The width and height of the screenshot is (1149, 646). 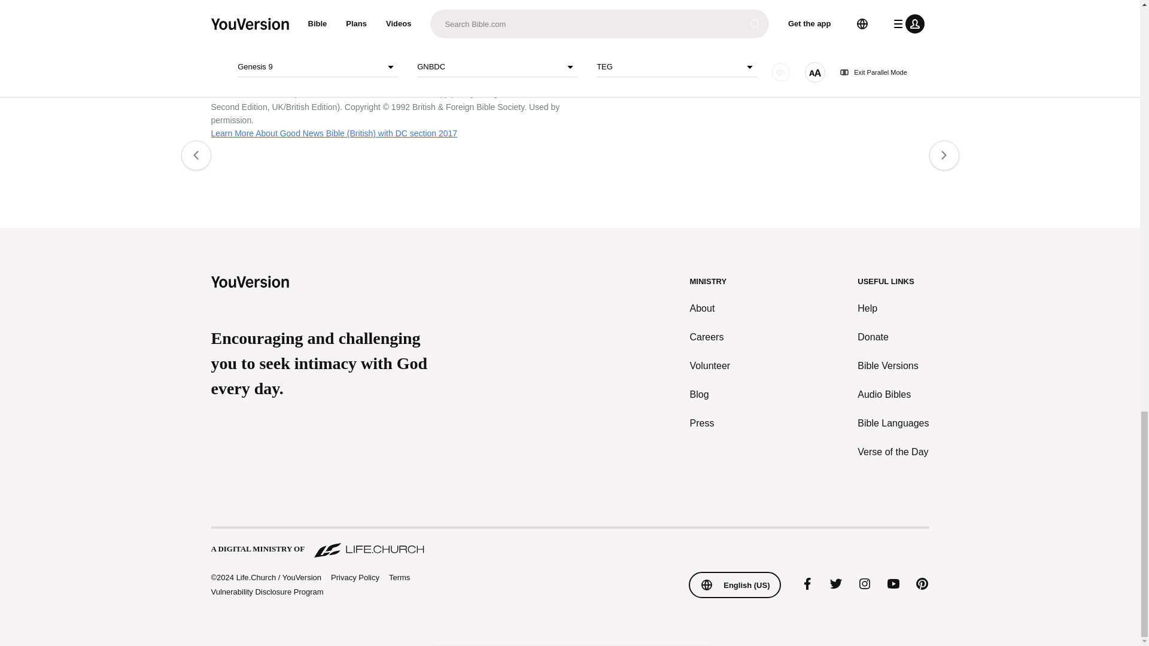 I want to click on Help, so click(x=893, y=309).